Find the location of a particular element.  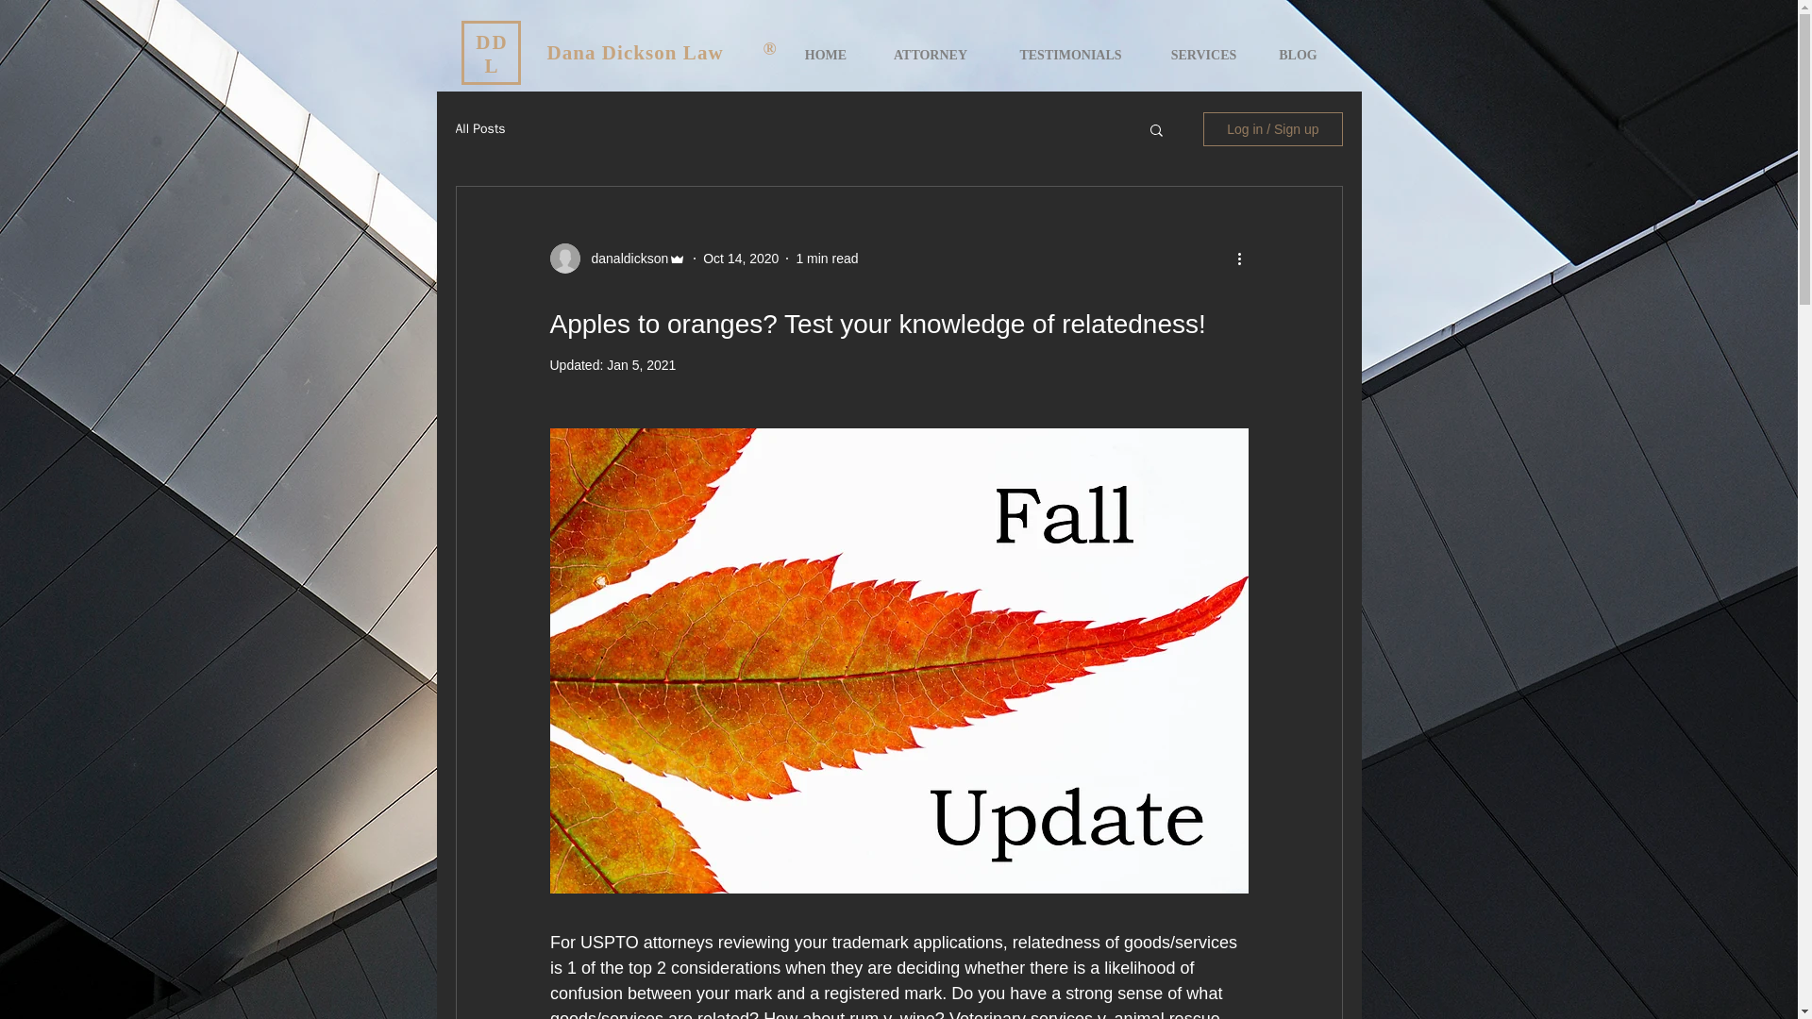

danaldickson is located at coordinates (624, 259).